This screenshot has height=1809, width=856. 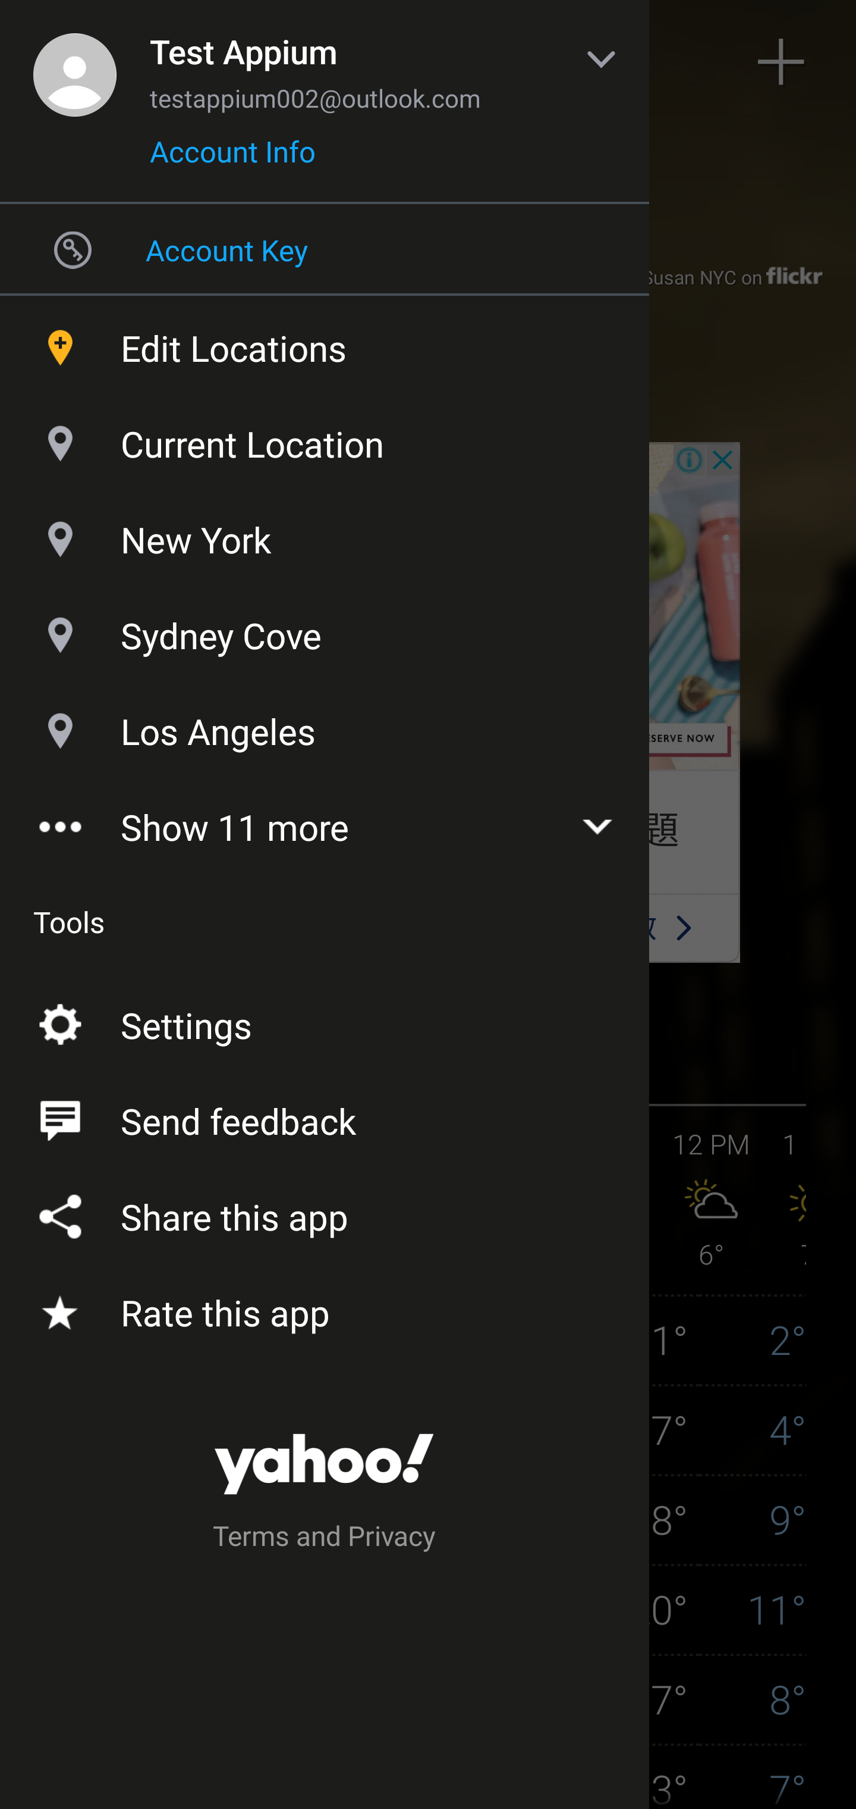 I want to click on Los Angeles, so click(x=325, y=726).